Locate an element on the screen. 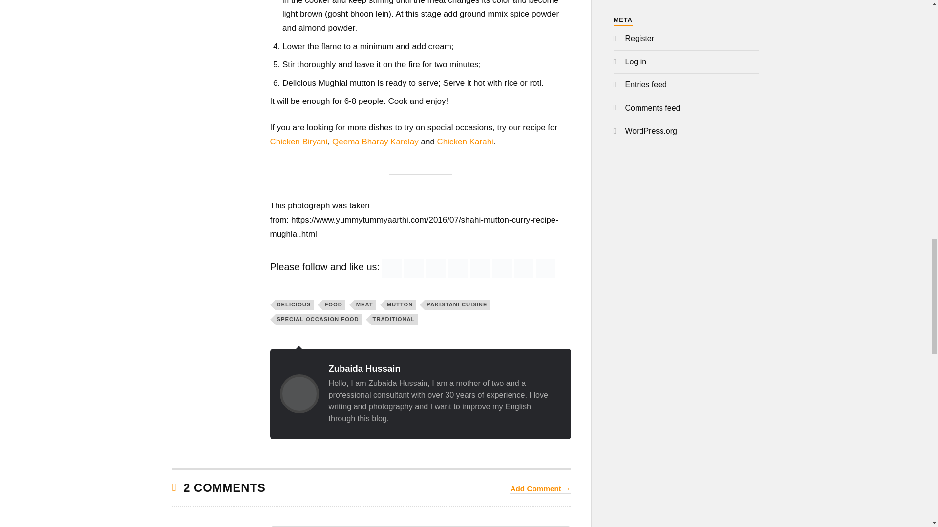 The width and height of the screenshot is (938, 527). Instagram is located at coordinates (524, 268).